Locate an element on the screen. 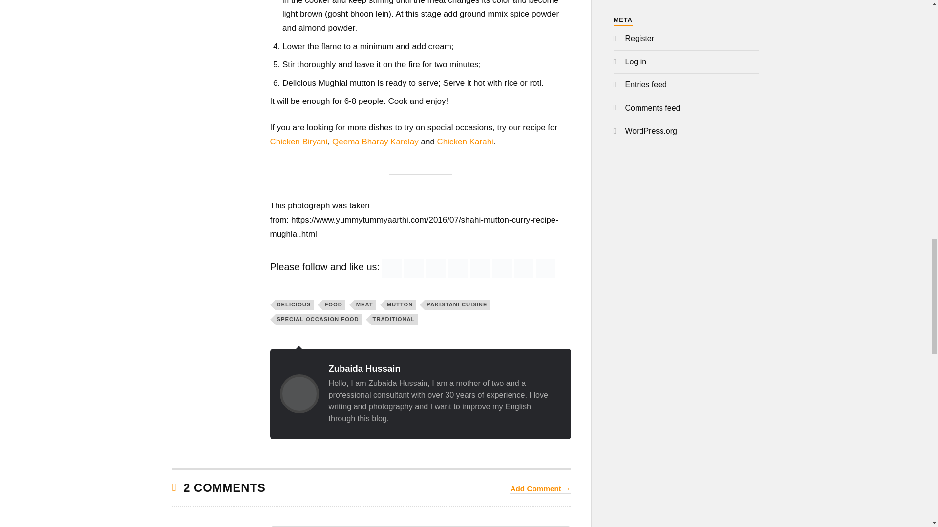 The width and height of the screenshot is (938, 527). Instagram is located at coordinates (524, 268).